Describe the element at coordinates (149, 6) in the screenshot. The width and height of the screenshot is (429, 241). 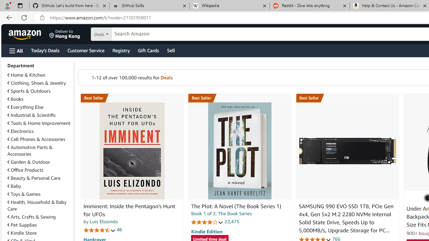
I see `GitHub Skills` at that location.